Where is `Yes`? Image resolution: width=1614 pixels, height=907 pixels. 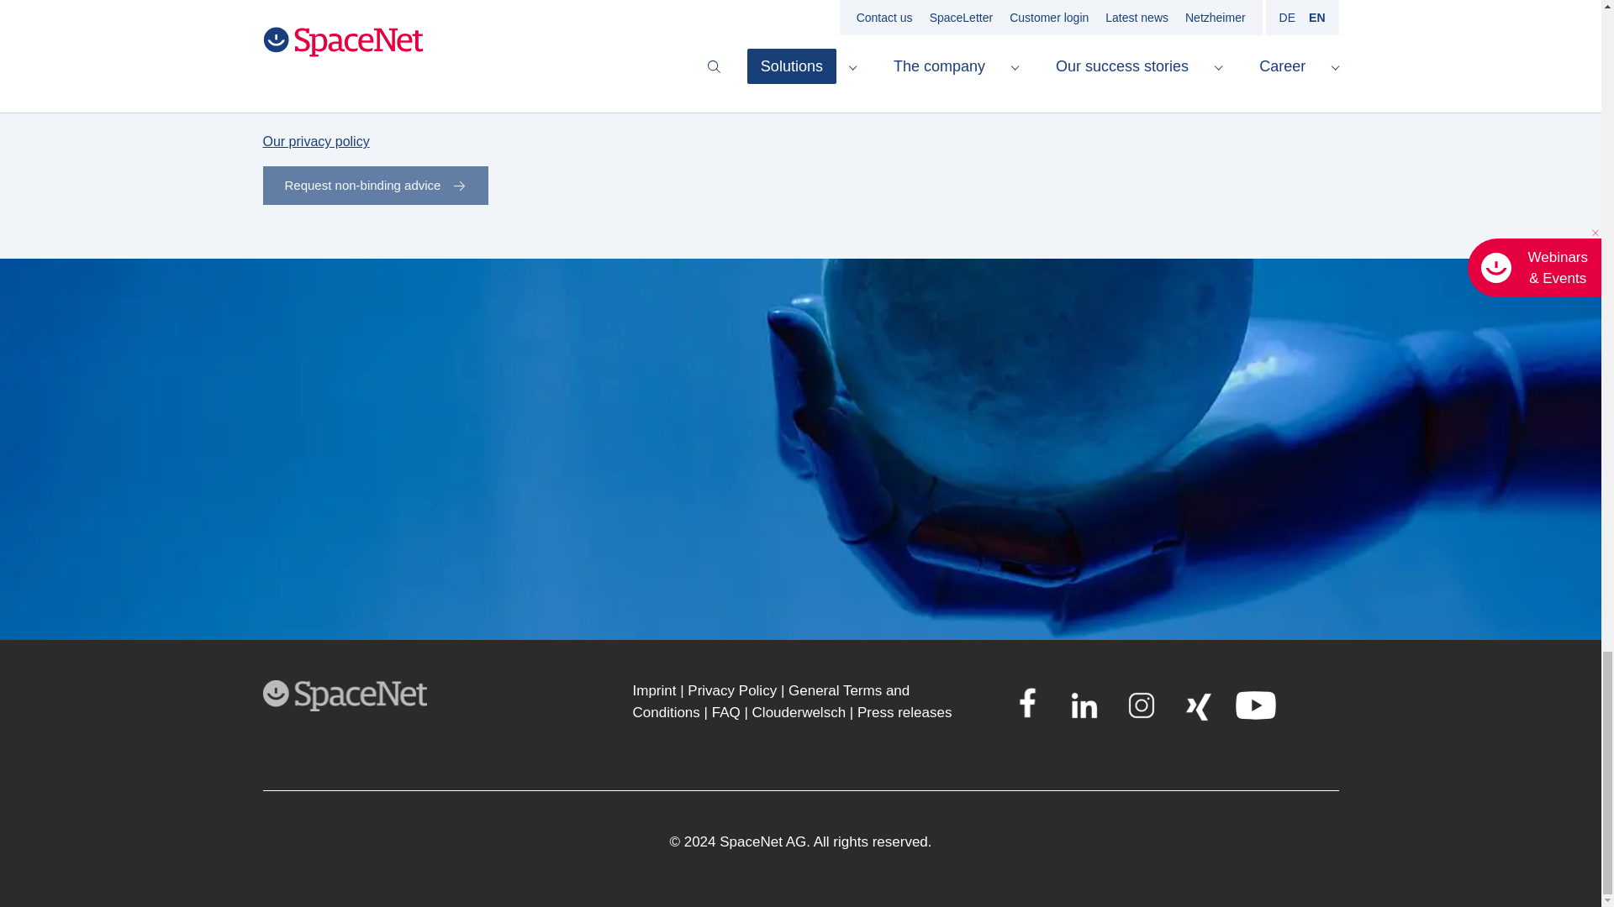 Yes is located at coordinates (267, 102).